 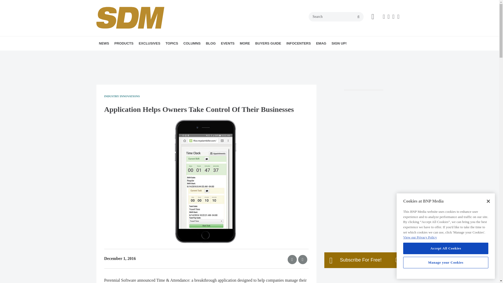 I want to click on EDITOR'S ANGLE, so click(x=216, y=55).